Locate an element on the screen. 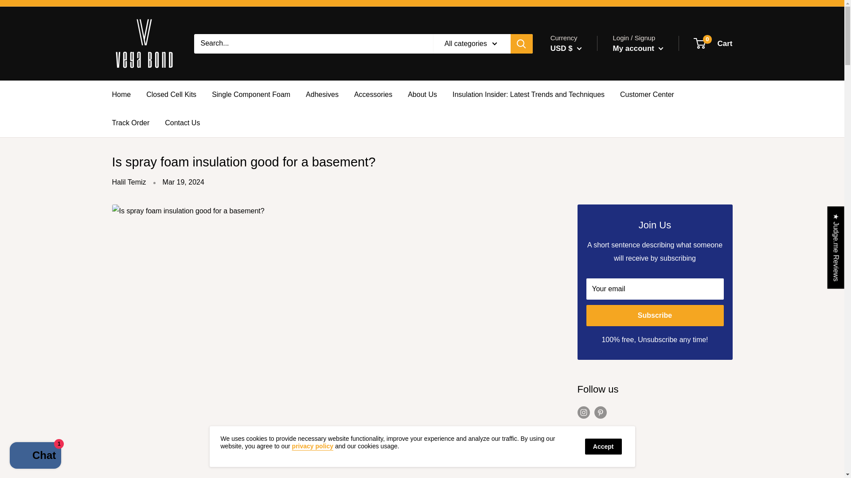 The image size is (851, 478). USD is located at coordinates (573, 86).